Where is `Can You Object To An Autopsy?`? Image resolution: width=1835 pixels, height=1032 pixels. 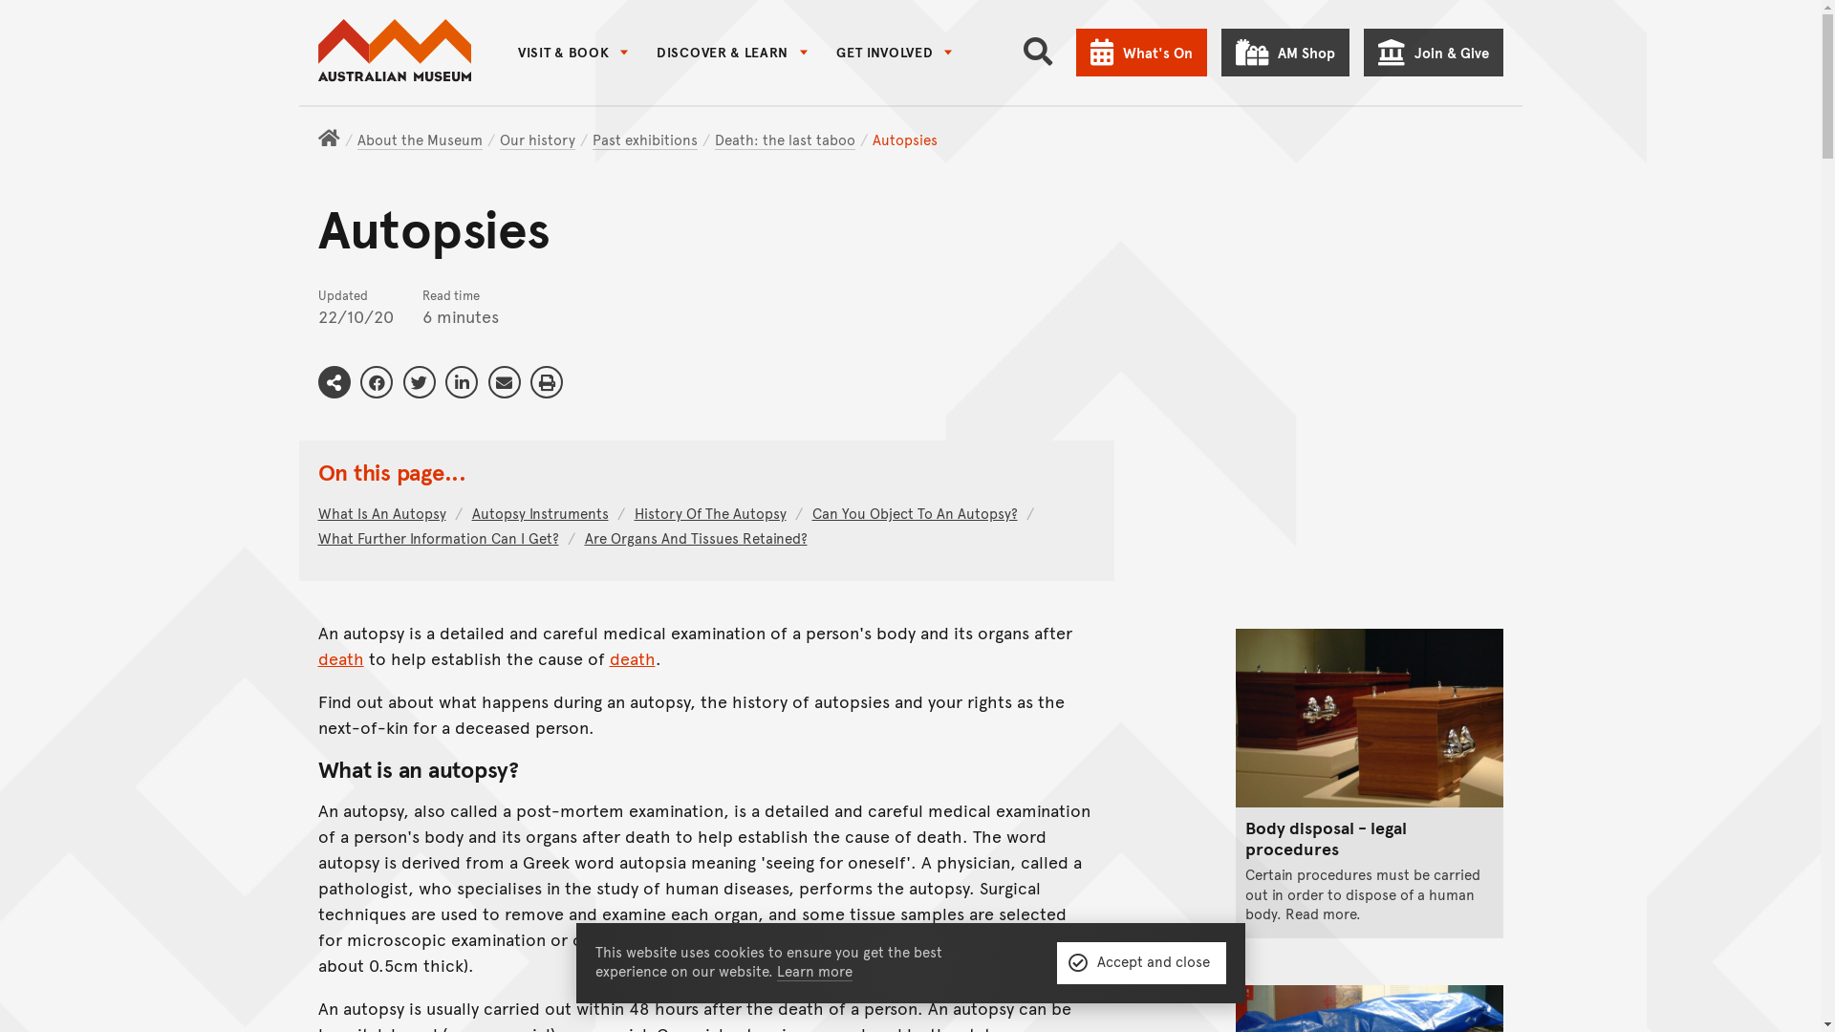 Can You Object To An Autopsy? is located at coordinates (921, 512).